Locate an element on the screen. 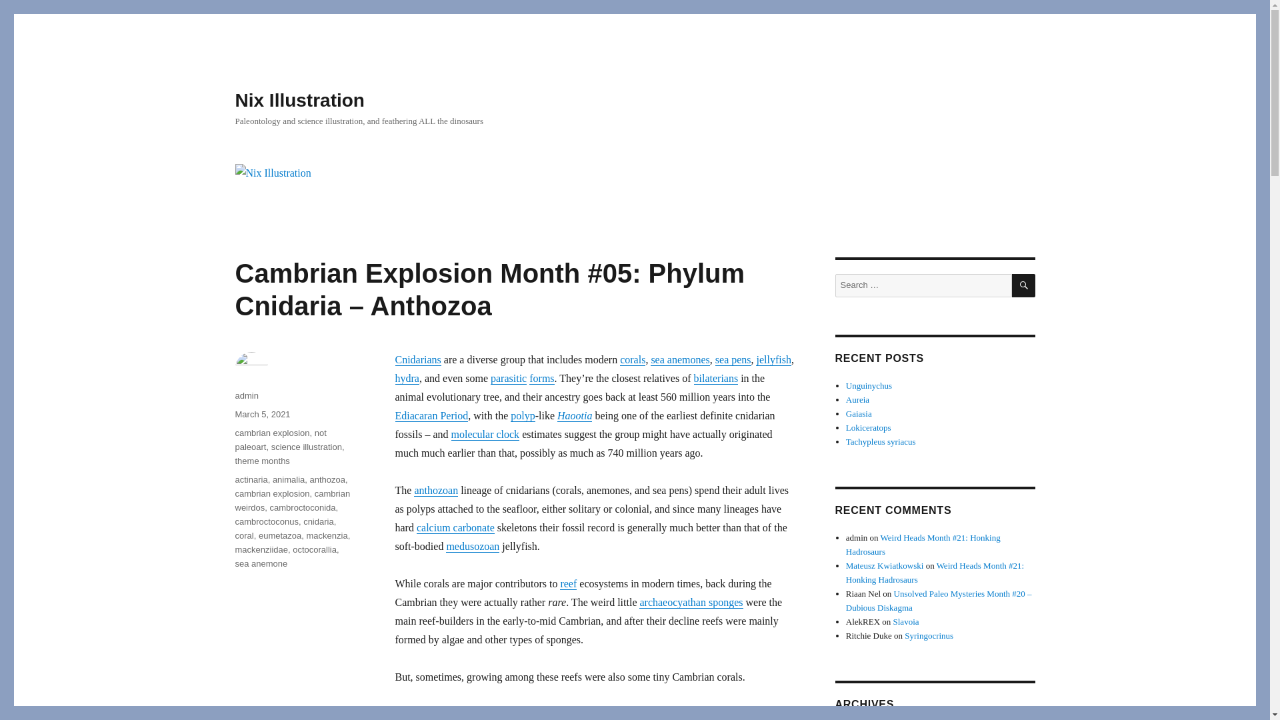  Cnidarians is located at coordinates (417, 359).